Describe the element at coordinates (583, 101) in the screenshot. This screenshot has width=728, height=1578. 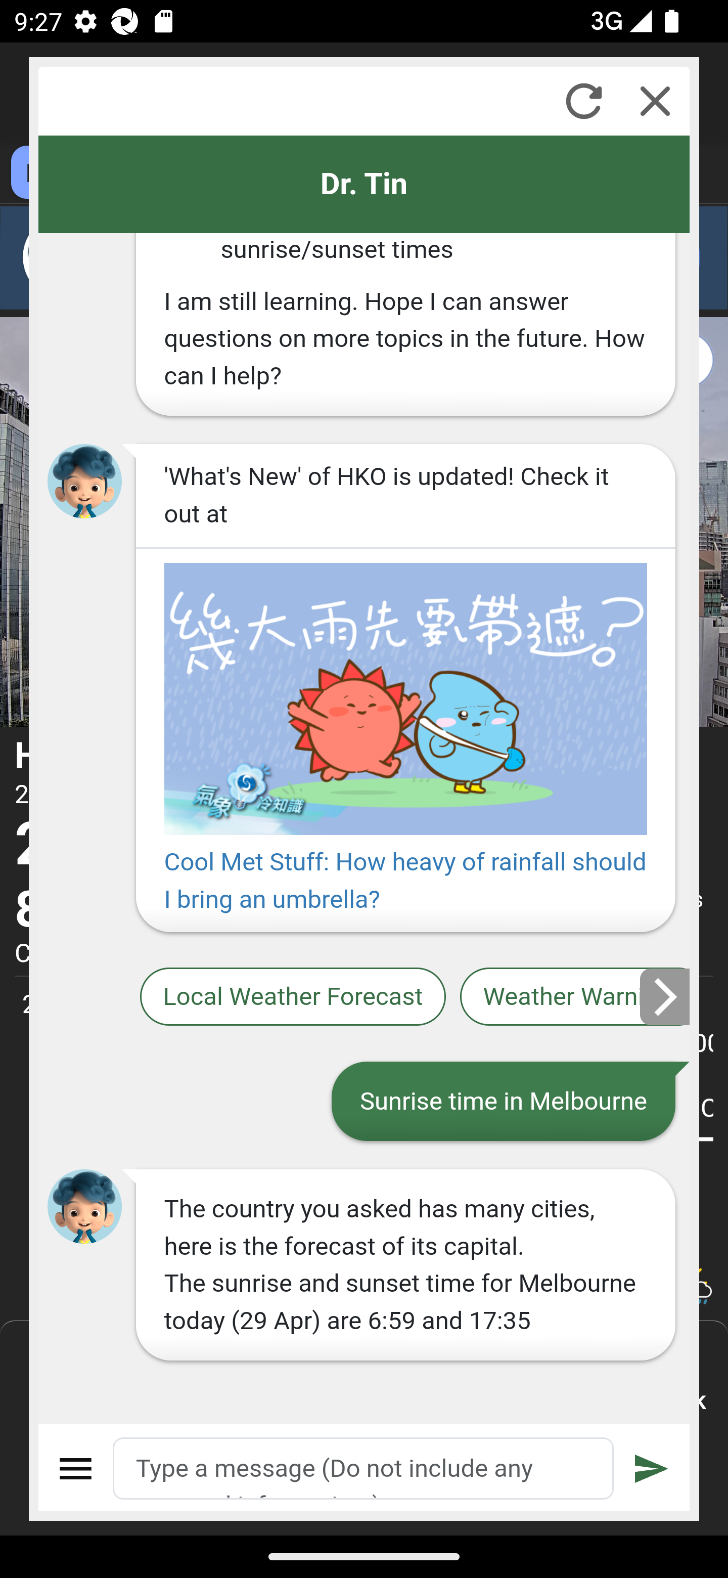
I see `Refresh` at that location.